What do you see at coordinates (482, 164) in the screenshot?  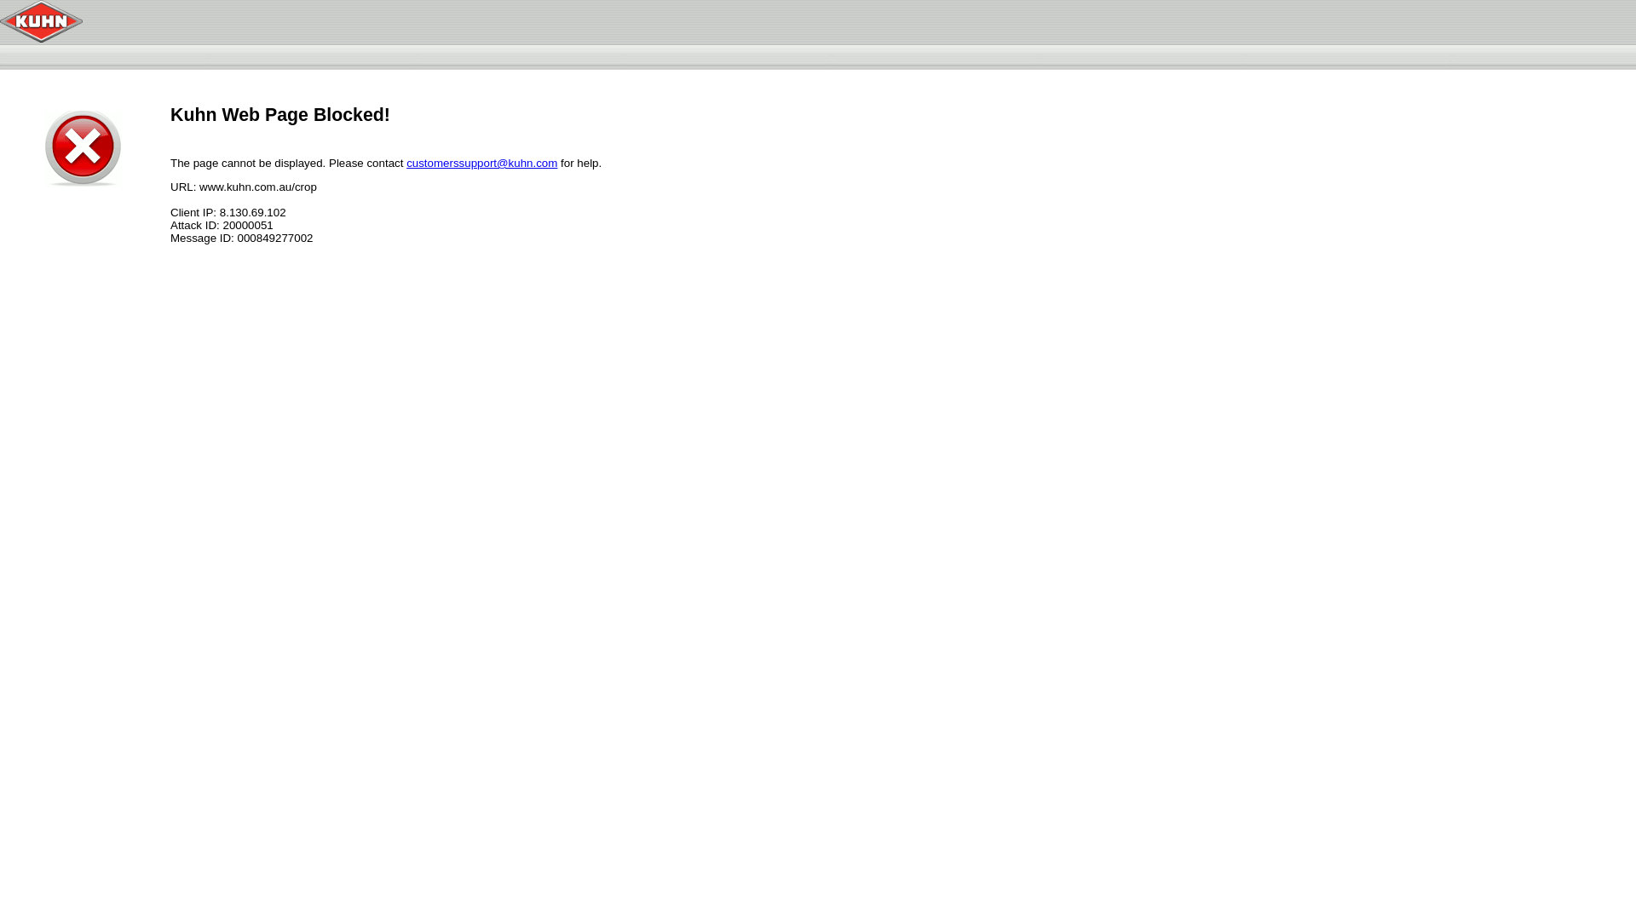 I see `customerssupport@kuhn.com` at bounding box center [482, 164].